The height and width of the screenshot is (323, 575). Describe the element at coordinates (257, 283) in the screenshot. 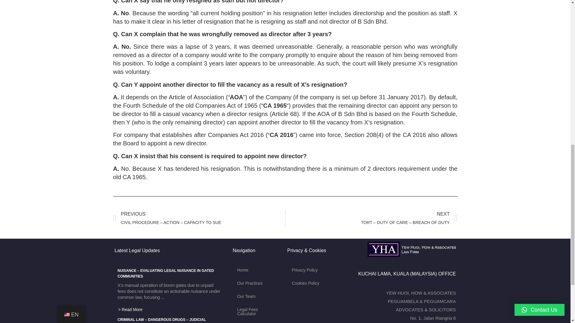

I see `Our Practices` at that location.